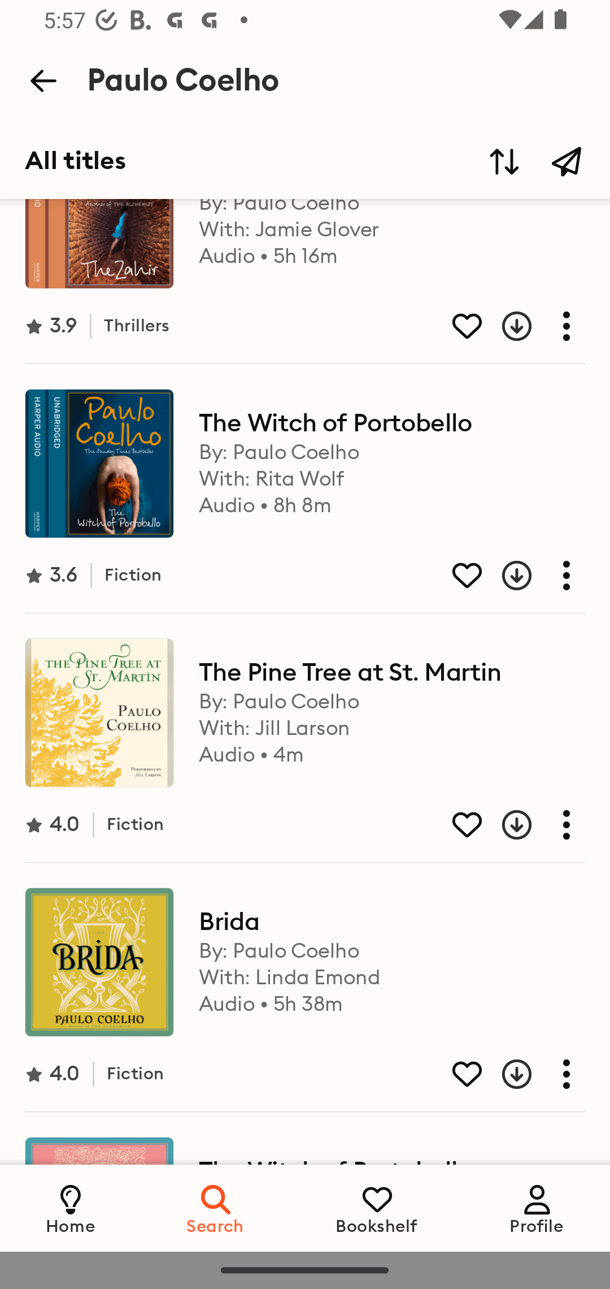 The height and width of the screenshot is (1289, 610). Describe the element at coordinates (504, 1074) in the screenshot. I see `Download` at that location.